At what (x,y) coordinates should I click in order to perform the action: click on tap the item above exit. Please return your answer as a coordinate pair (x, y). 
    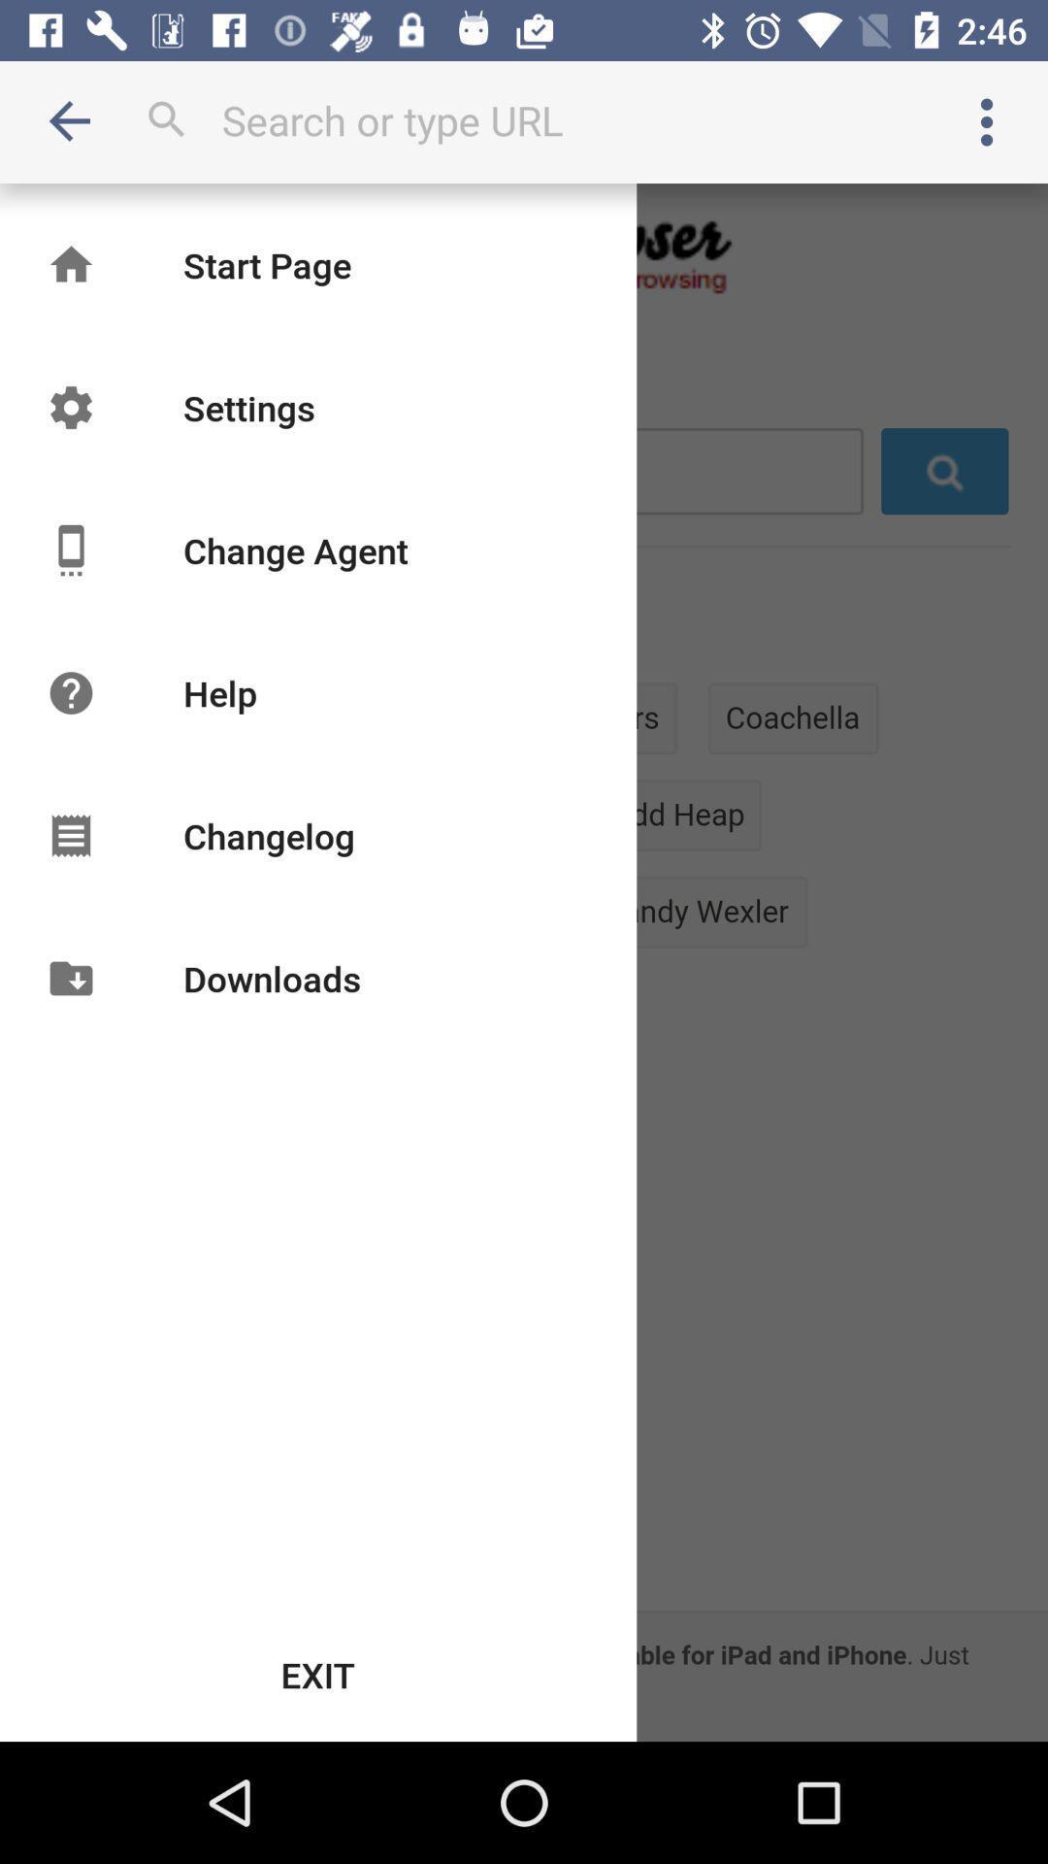
    Looking at the image, I should click on (272, 979).